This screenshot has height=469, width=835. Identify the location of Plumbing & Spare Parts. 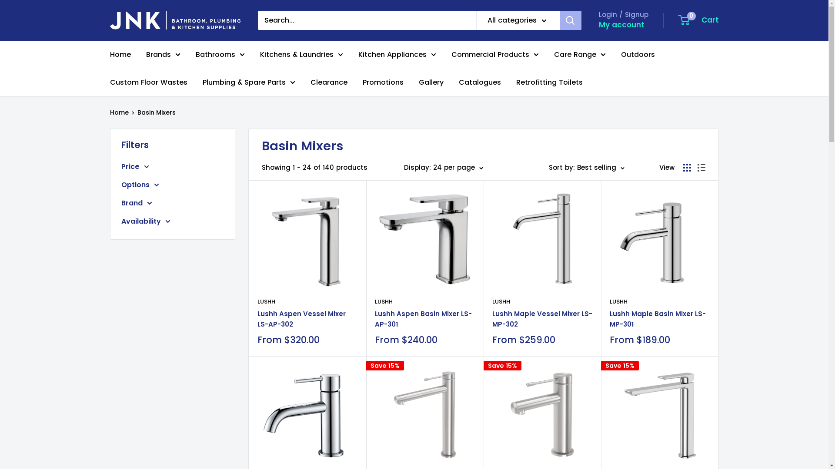
(249, 83).